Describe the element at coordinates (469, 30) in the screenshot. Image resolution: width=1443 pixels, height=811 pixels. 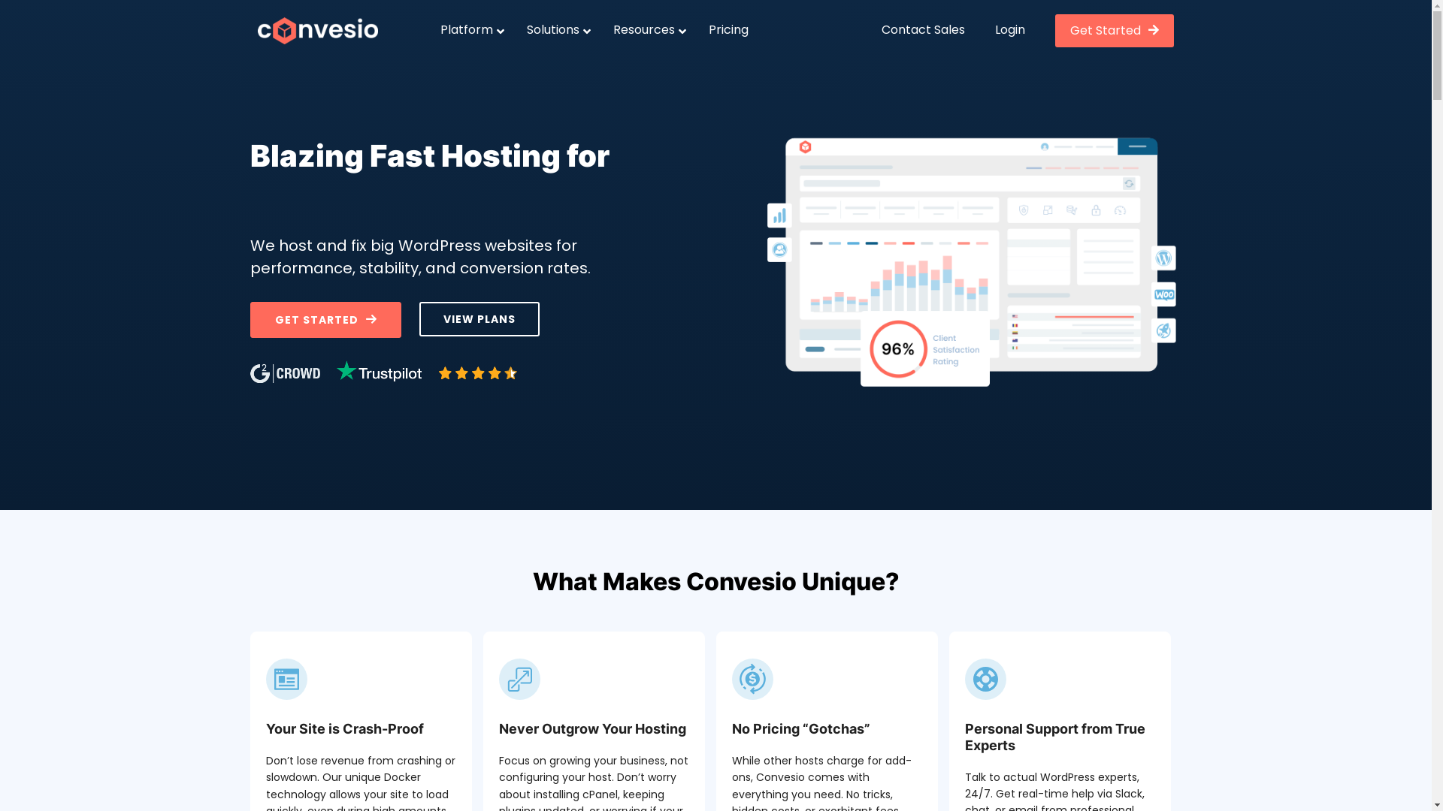
I see `Platform` at that location.